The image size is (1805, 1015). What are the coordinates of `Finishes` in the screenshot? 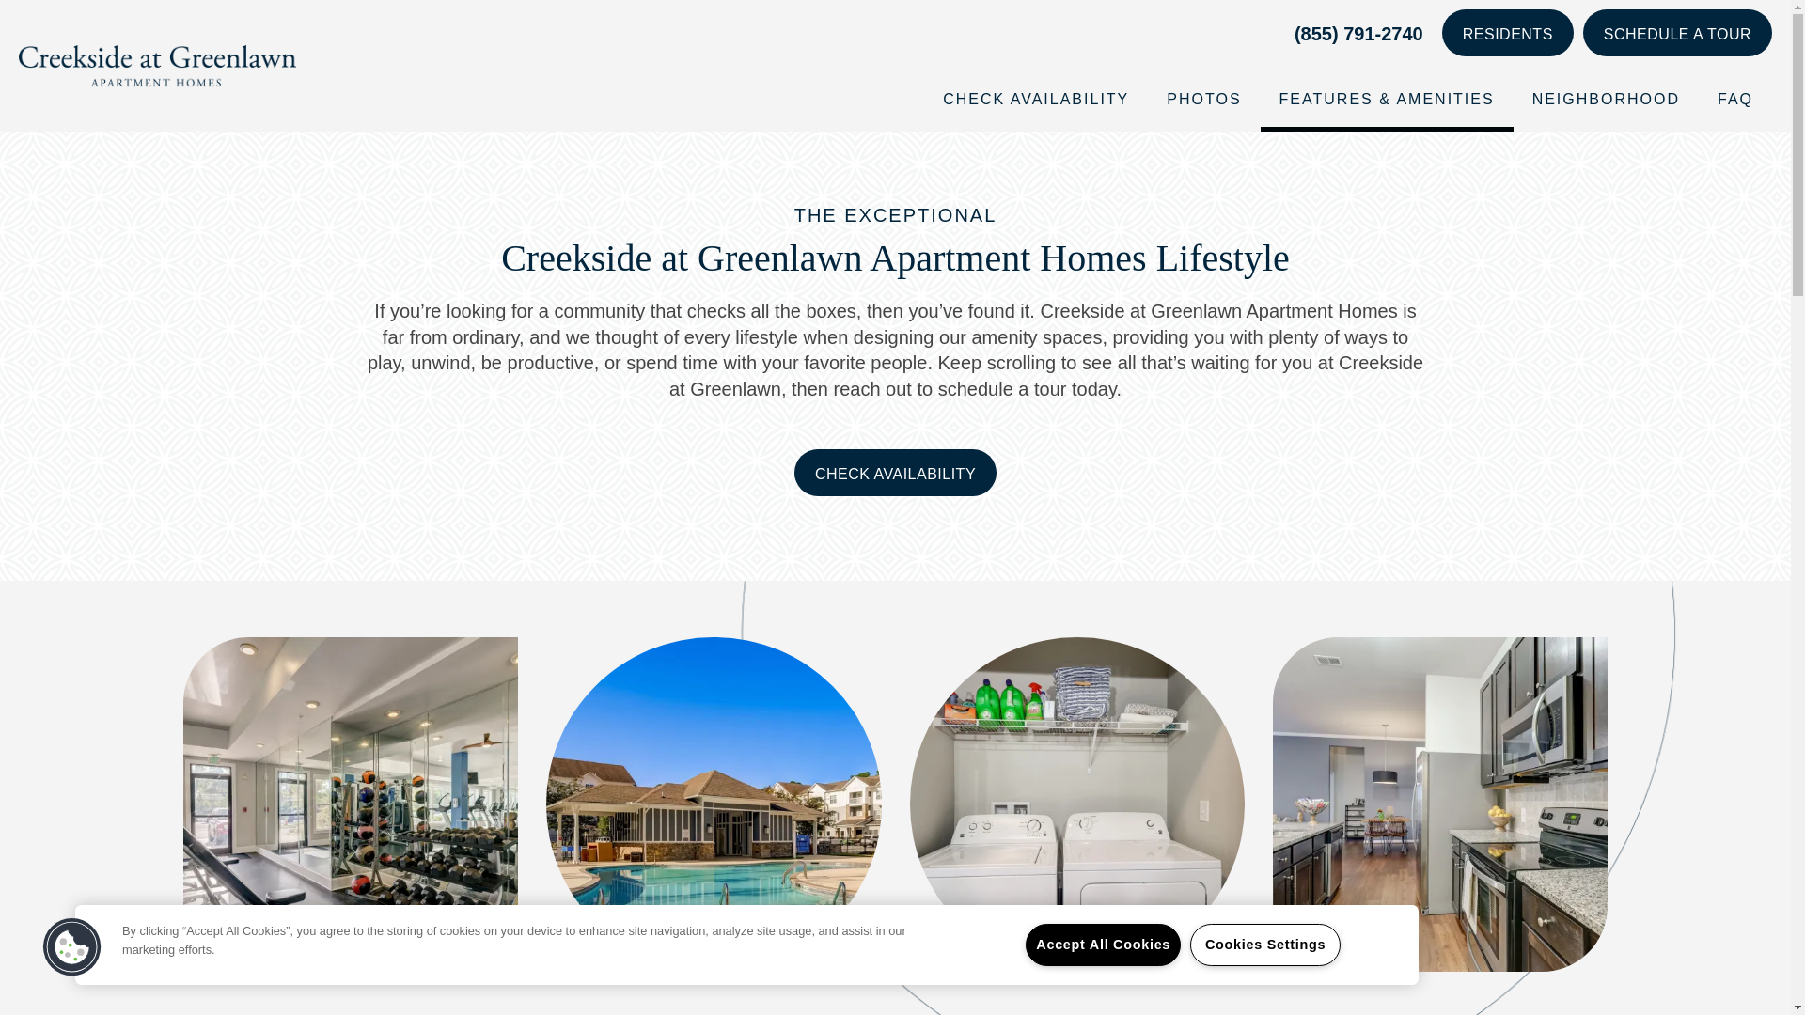 It's located at (1440, 1007).